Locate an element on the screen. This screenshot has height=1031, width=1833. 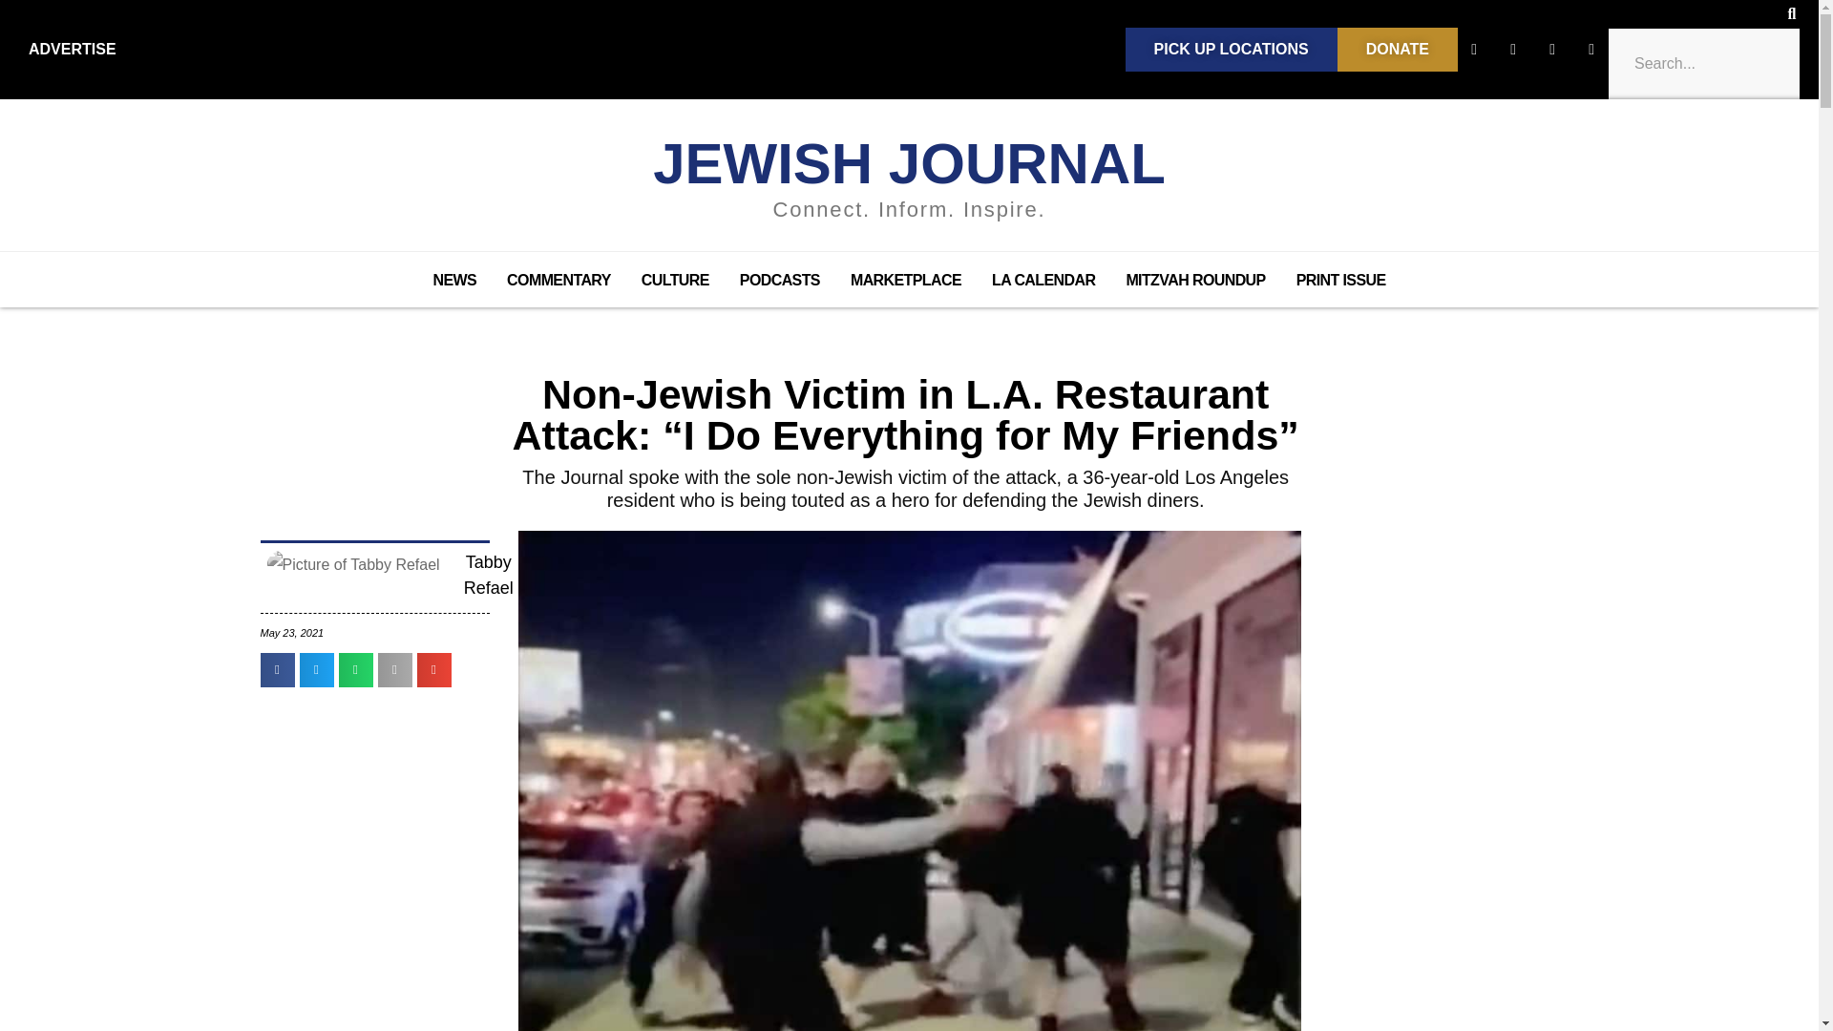
CULTURE is located at coordinates (675, 280).